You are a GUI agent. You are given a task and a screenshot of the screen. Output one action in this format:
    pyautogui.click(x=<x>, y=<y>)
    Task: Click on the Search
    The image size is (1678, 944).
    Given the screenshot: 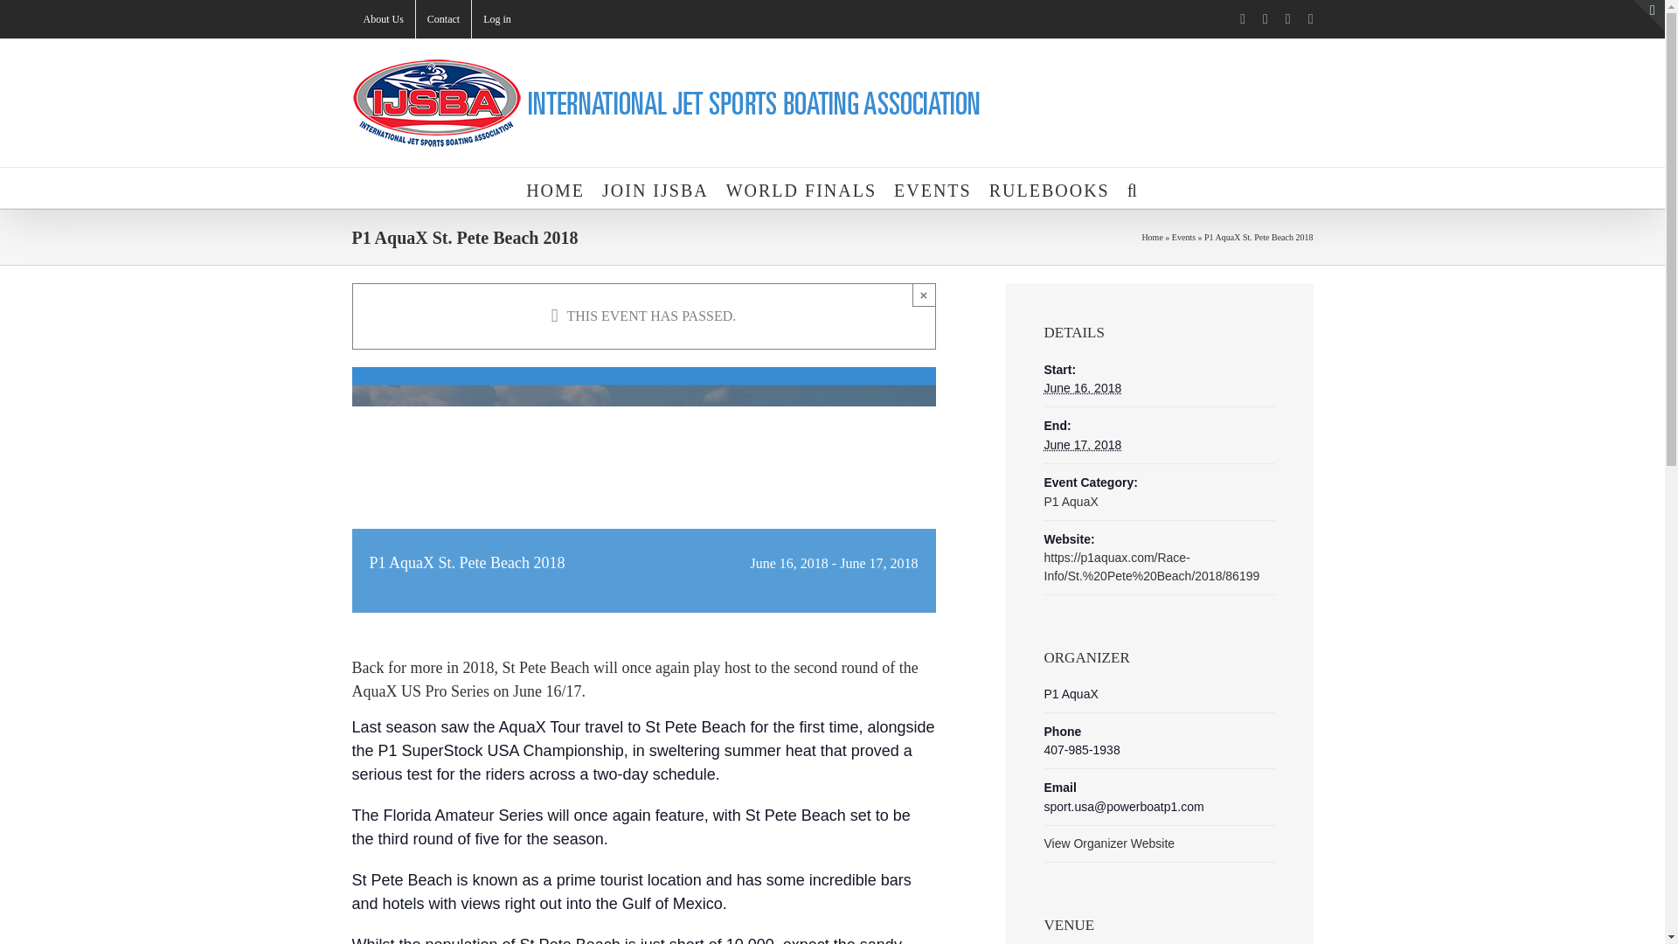 What is the action you would take?
    pyautogui.click(x=1133, y=187)
    